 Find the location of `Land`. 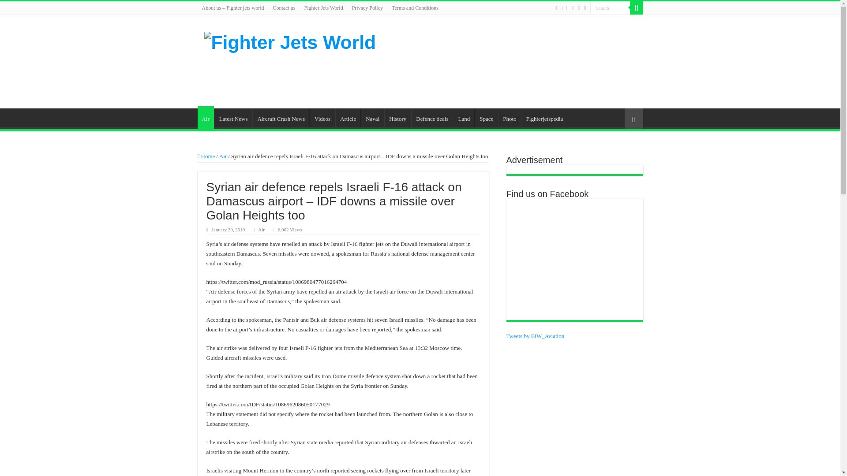

Land is located at coordinates (464, 118).